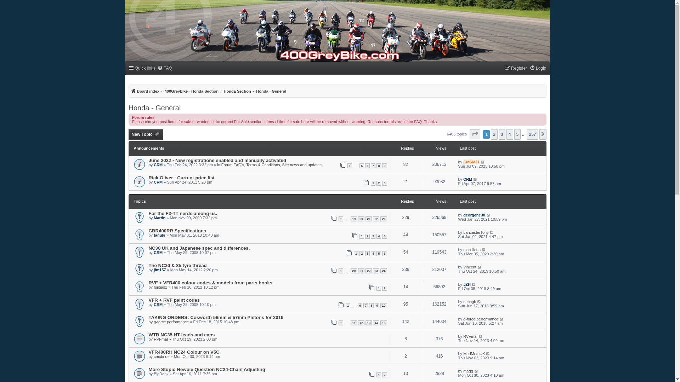  I want to click on 2, so click(368, 236).